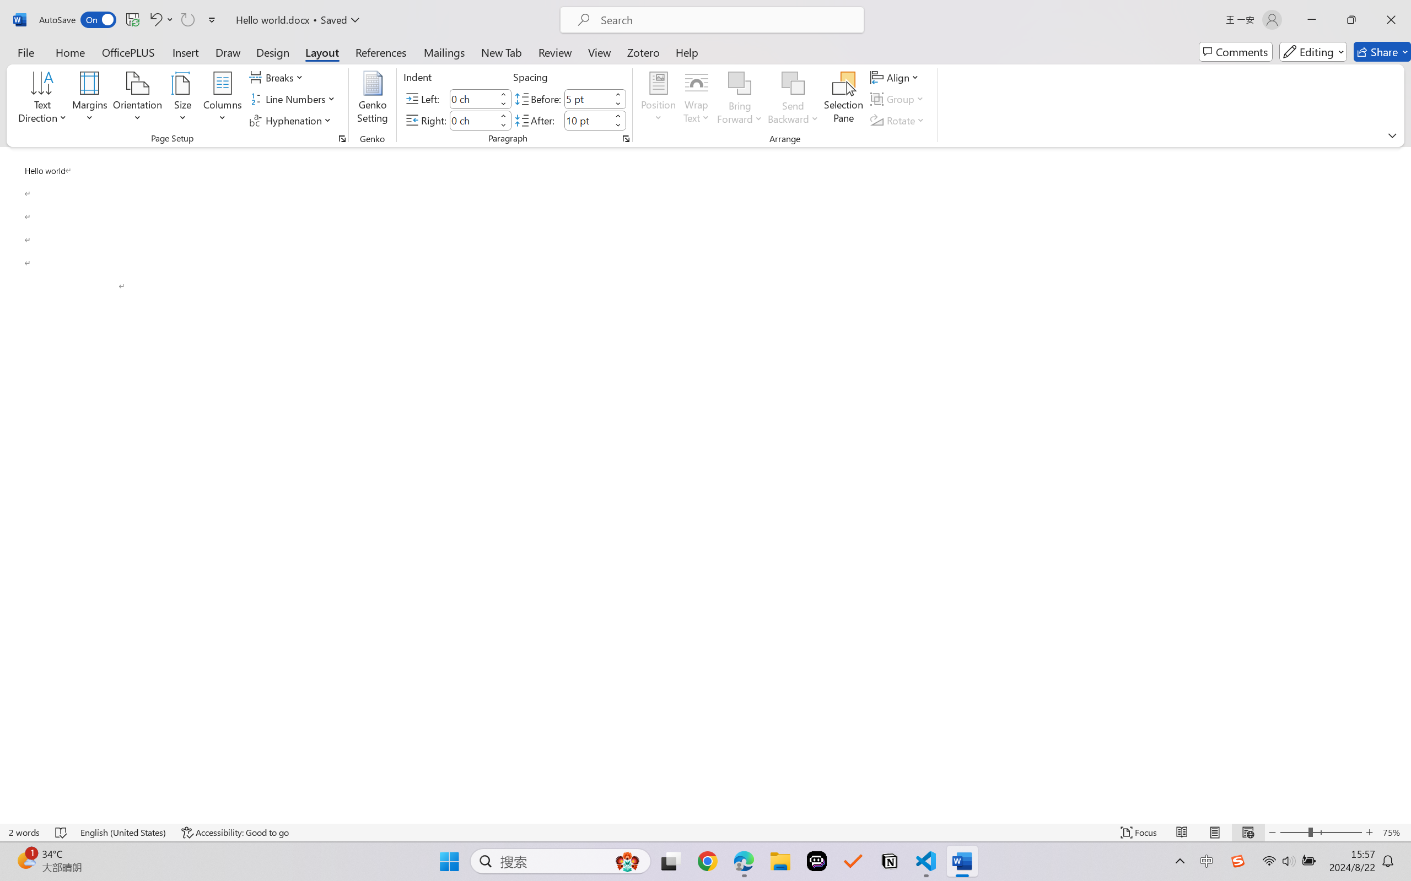 This screenshot has height=881, width=1411. I want to click on More Options, so click(794, 115).